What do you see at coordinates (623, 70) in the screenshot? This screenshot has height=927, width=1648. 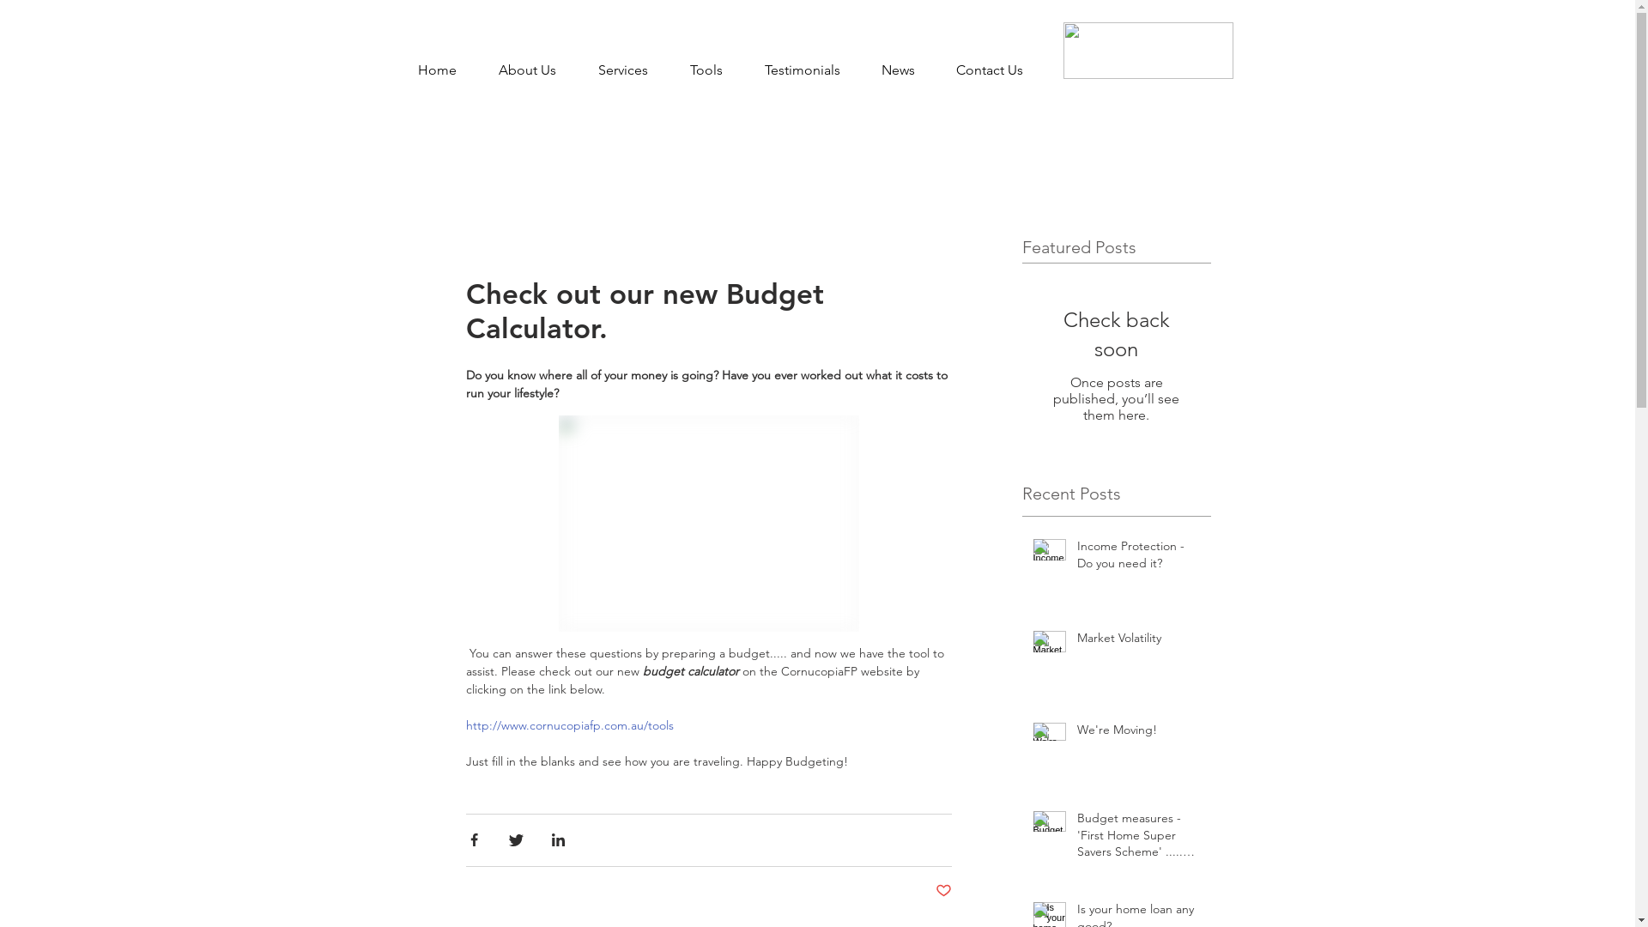 I see `Services` at bounding box center [623, 70].